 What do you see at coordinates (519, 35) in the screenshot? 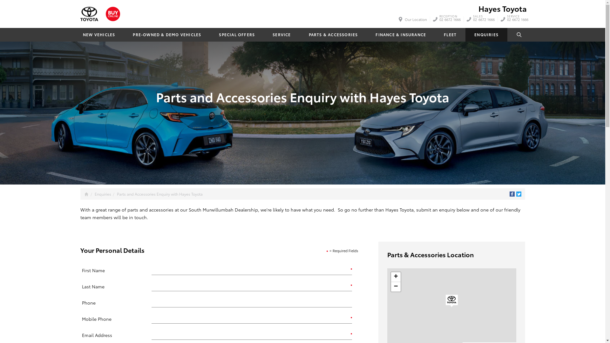
I see `SEARCH` at bounding box center [519, 35].